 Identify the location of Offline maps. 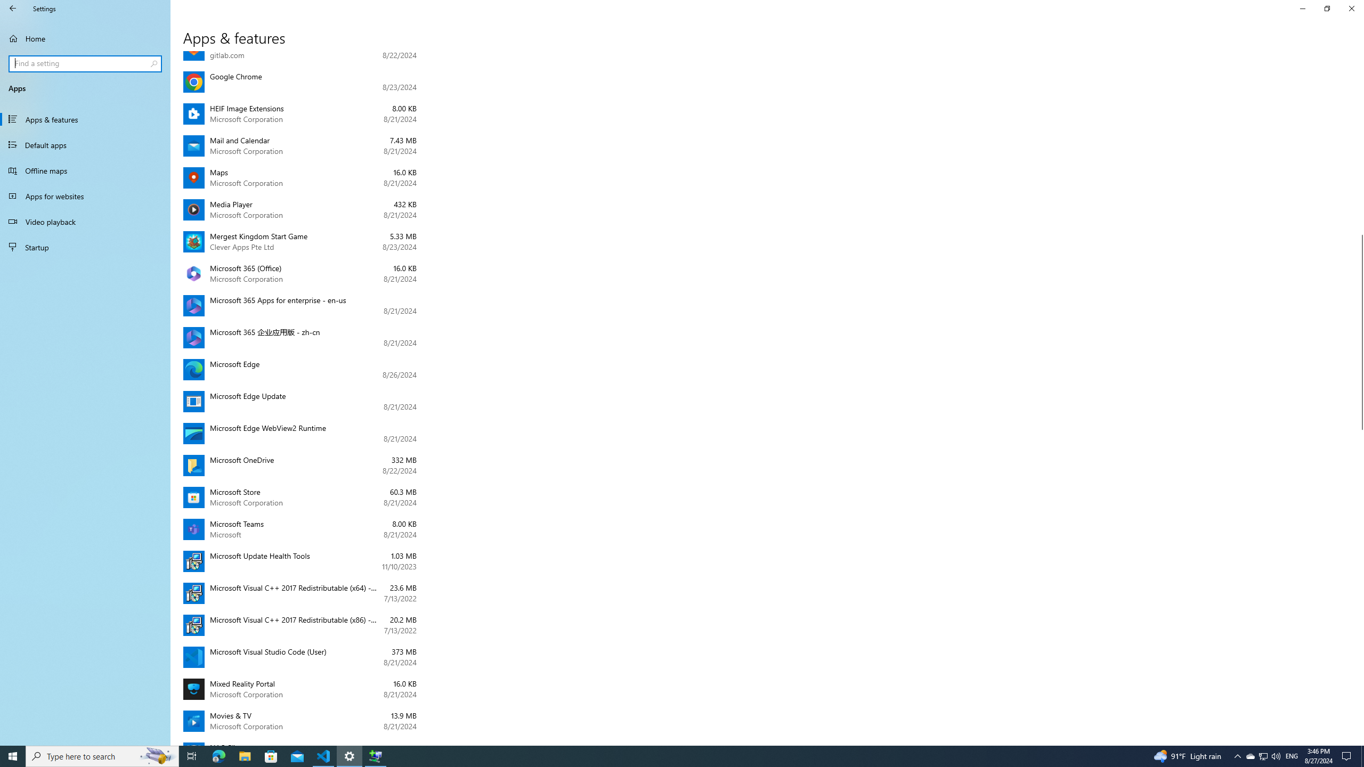
(85, 170).